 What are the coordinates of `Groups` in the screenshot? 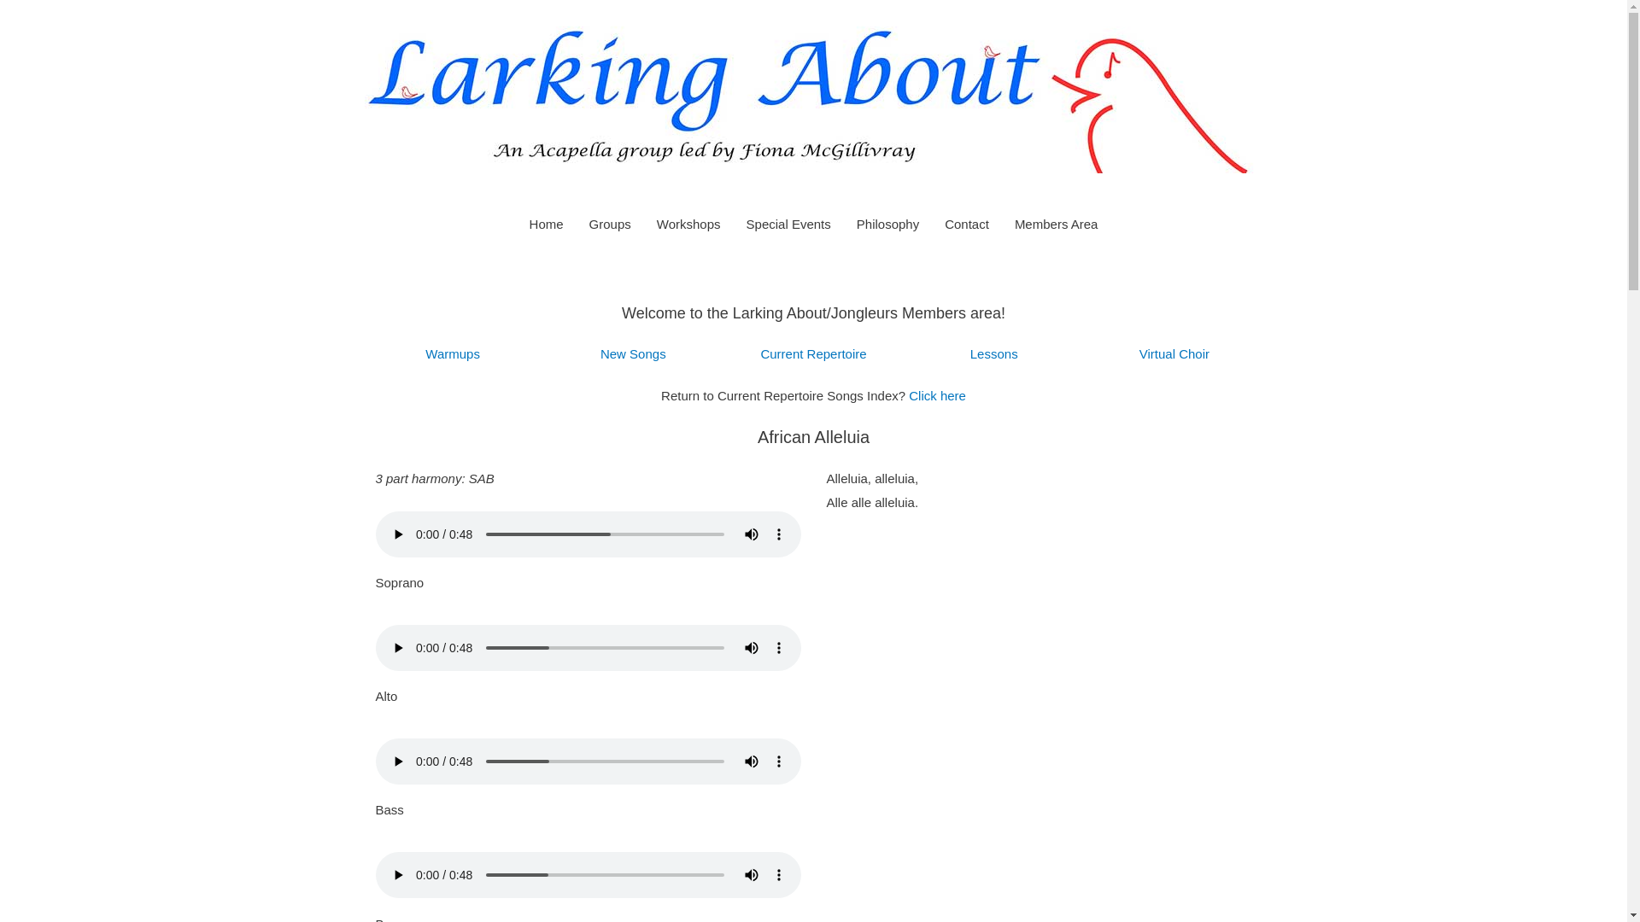 It's located at (610, 225).